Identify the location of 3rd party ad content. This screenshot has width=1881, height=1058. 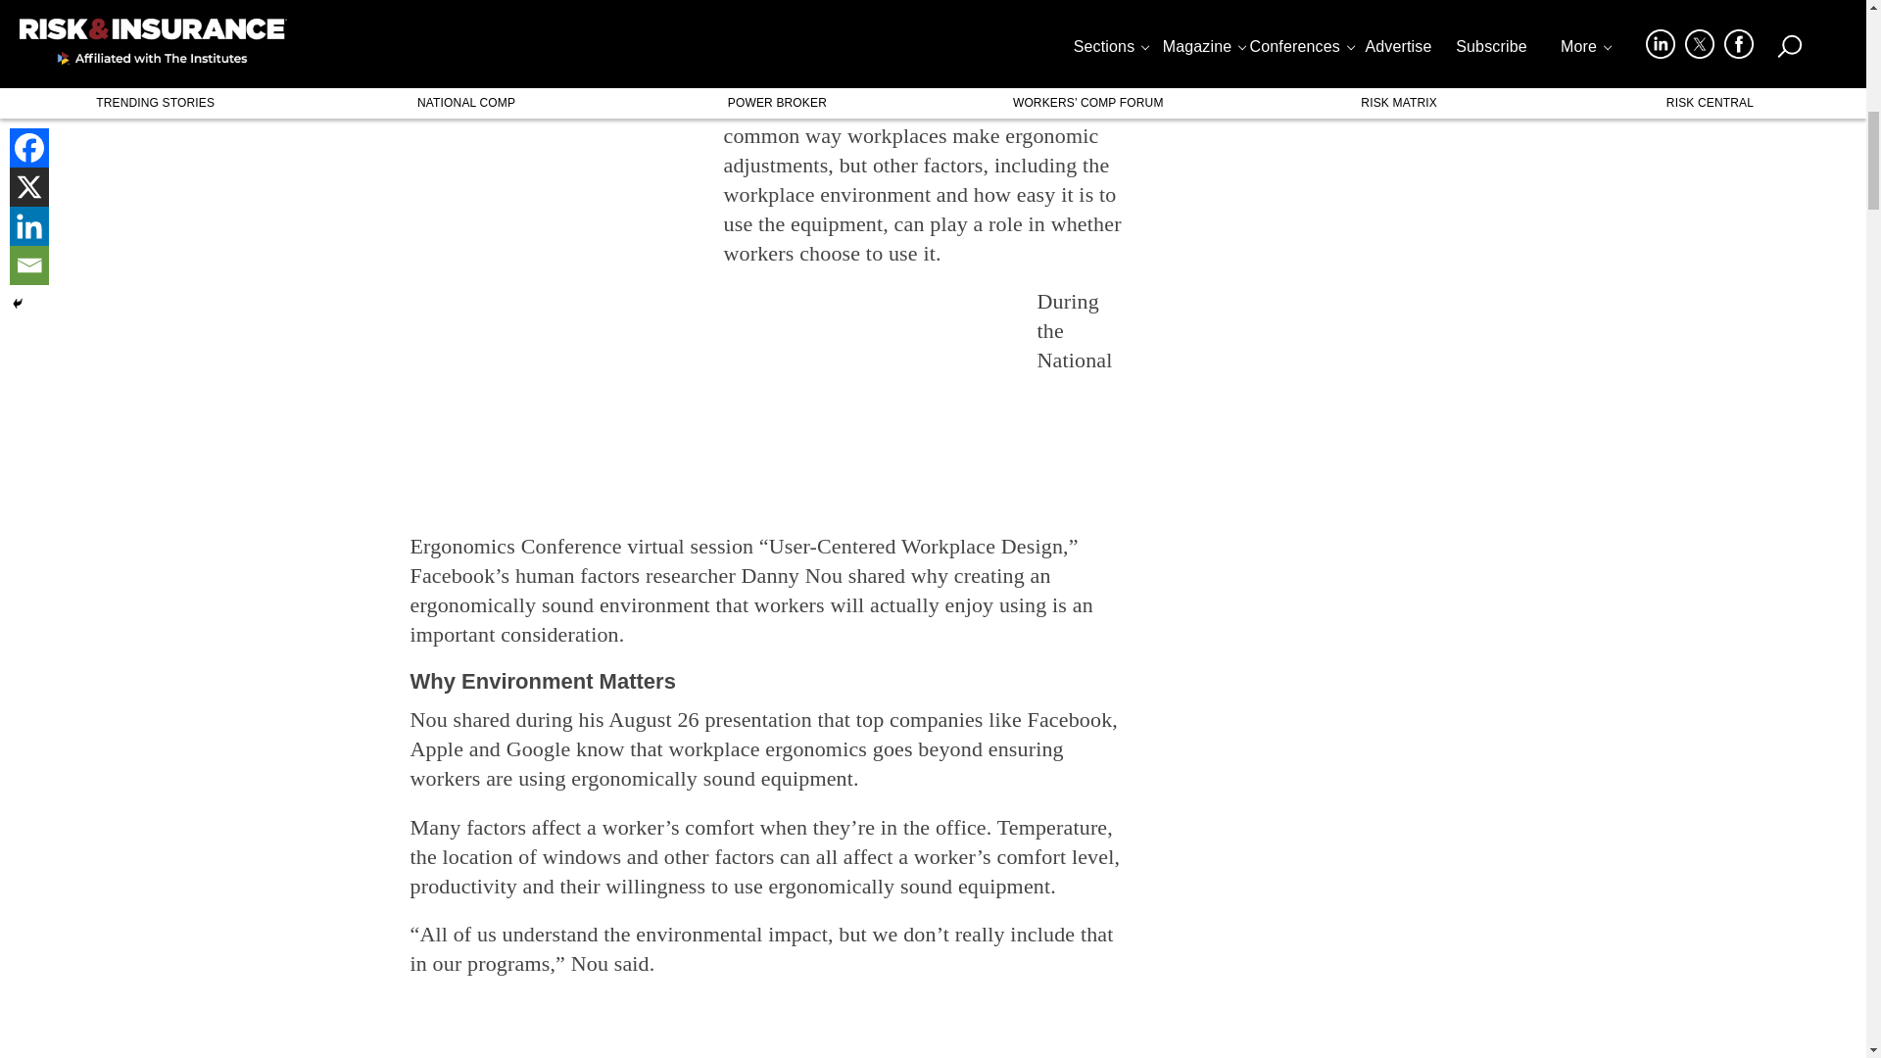
(870, 409).